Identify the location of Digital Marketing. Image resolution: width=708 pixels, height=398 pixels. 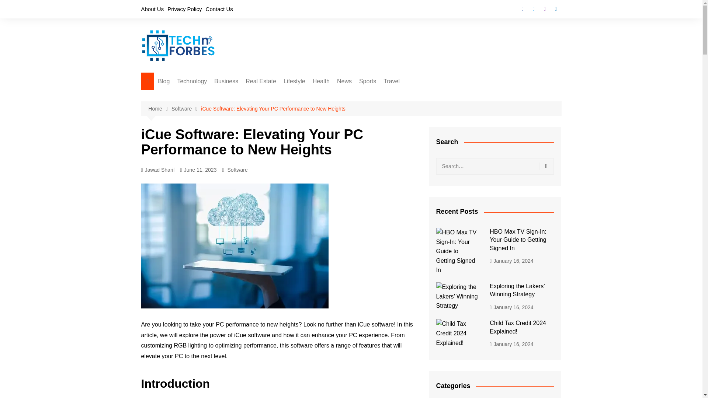
(251, 96).